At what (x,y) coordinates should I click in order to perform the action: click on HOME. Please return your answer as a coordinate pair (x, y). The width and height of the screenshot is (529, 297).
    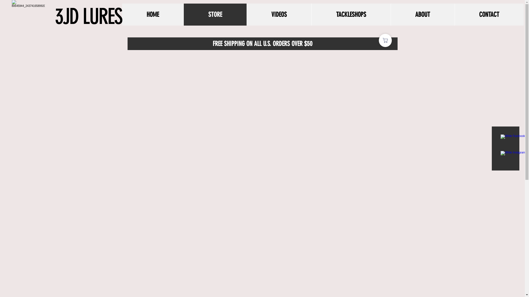
    Looking at the image, I should click on (153, 15).